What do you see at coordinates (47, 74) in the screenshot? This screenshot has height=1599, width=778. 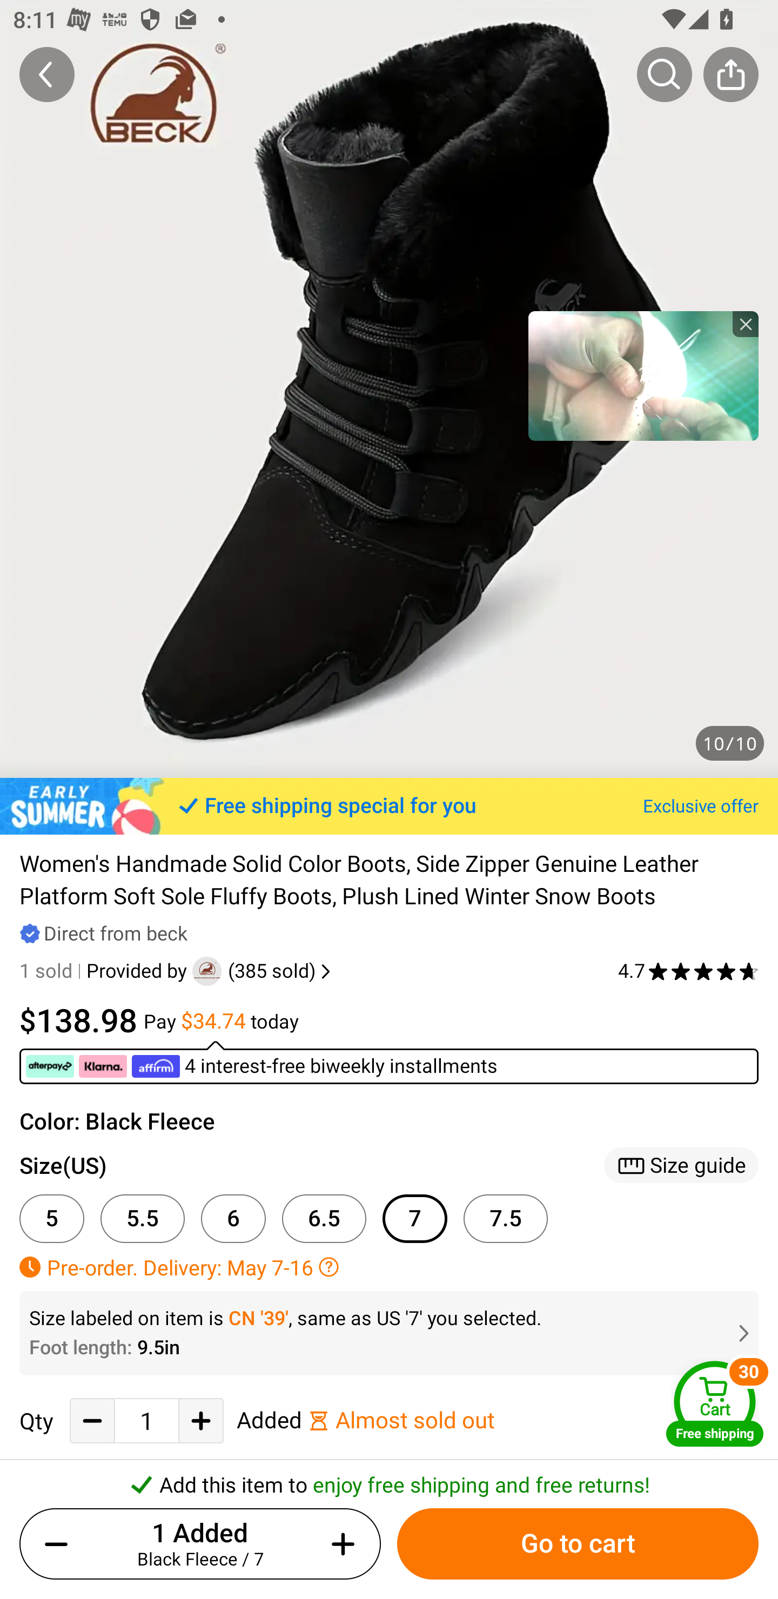 I see `Back` at bounding box center [47, 74].